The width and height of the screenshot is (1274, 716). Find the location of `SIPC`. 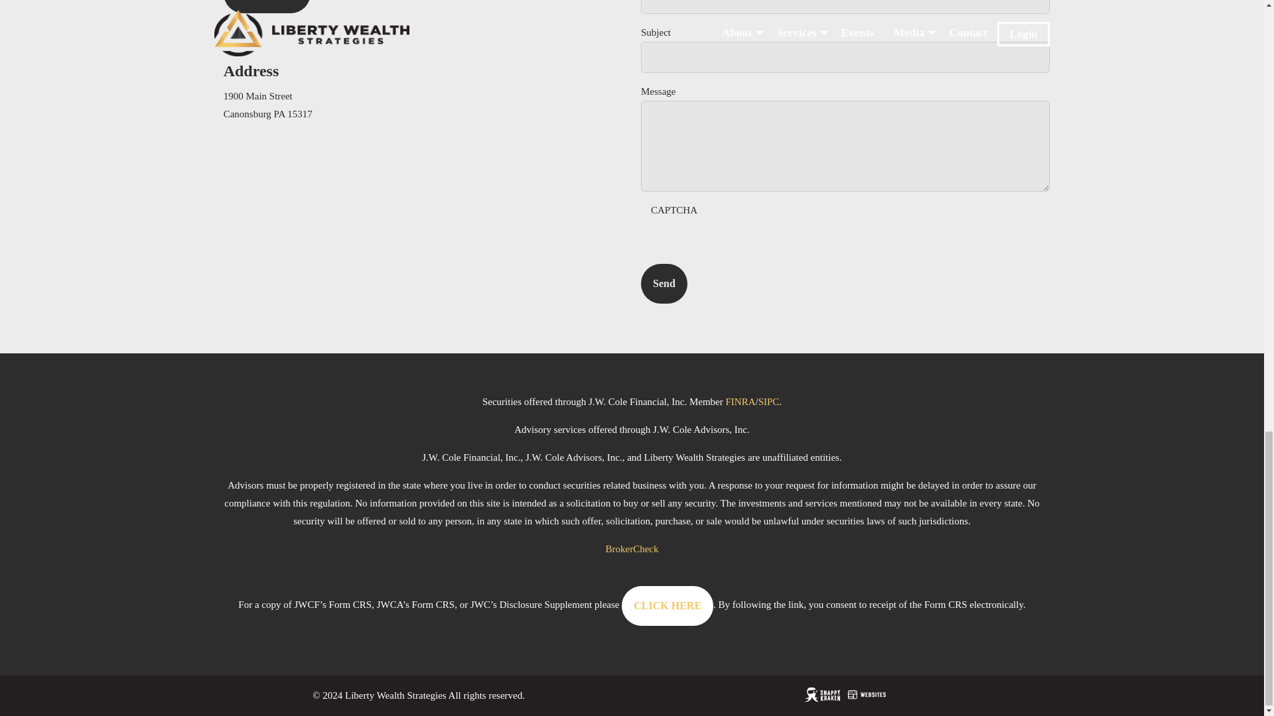

SIPC is located at coordinates (768, 402).